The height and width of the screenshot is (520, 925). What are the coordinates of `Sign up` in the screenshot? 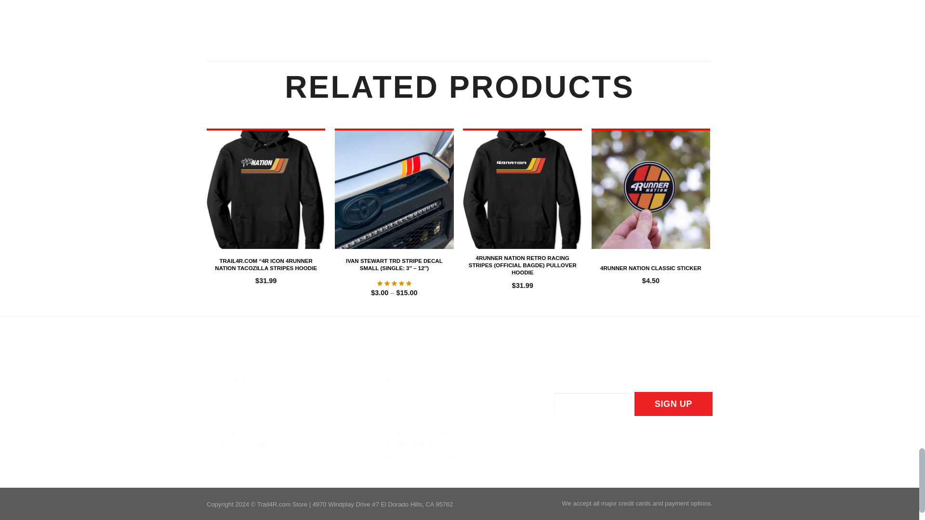 It's located at (674, 404).